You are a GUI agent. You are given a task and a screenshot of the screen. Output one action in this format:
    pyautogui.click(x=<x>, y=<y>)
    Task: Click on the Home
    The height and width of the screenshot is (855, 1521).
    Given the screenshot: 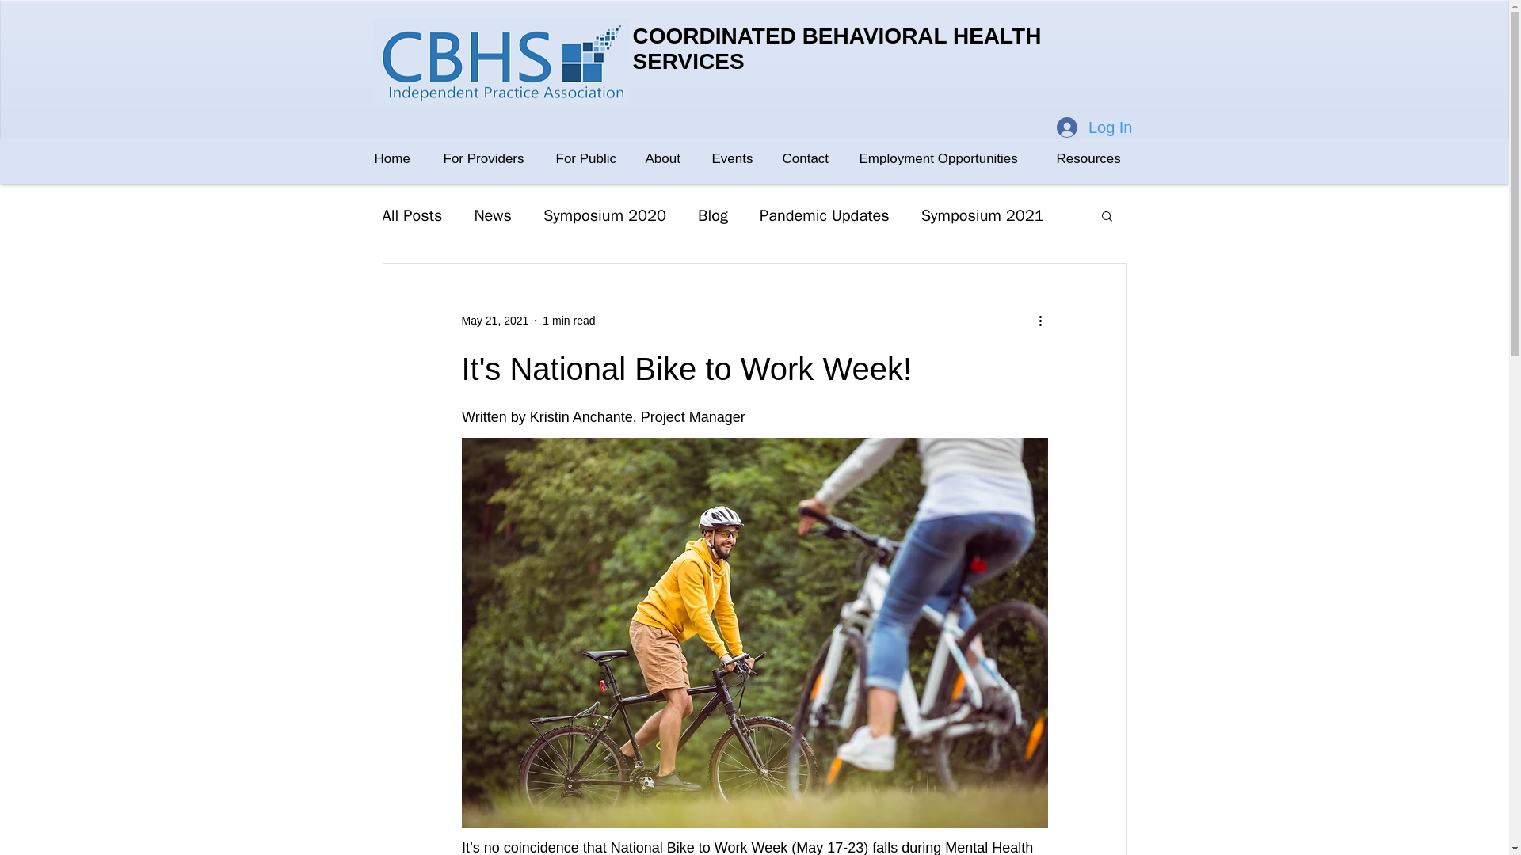 What is the action you would take?
    pyautogui.click(x=401, y=159)
    